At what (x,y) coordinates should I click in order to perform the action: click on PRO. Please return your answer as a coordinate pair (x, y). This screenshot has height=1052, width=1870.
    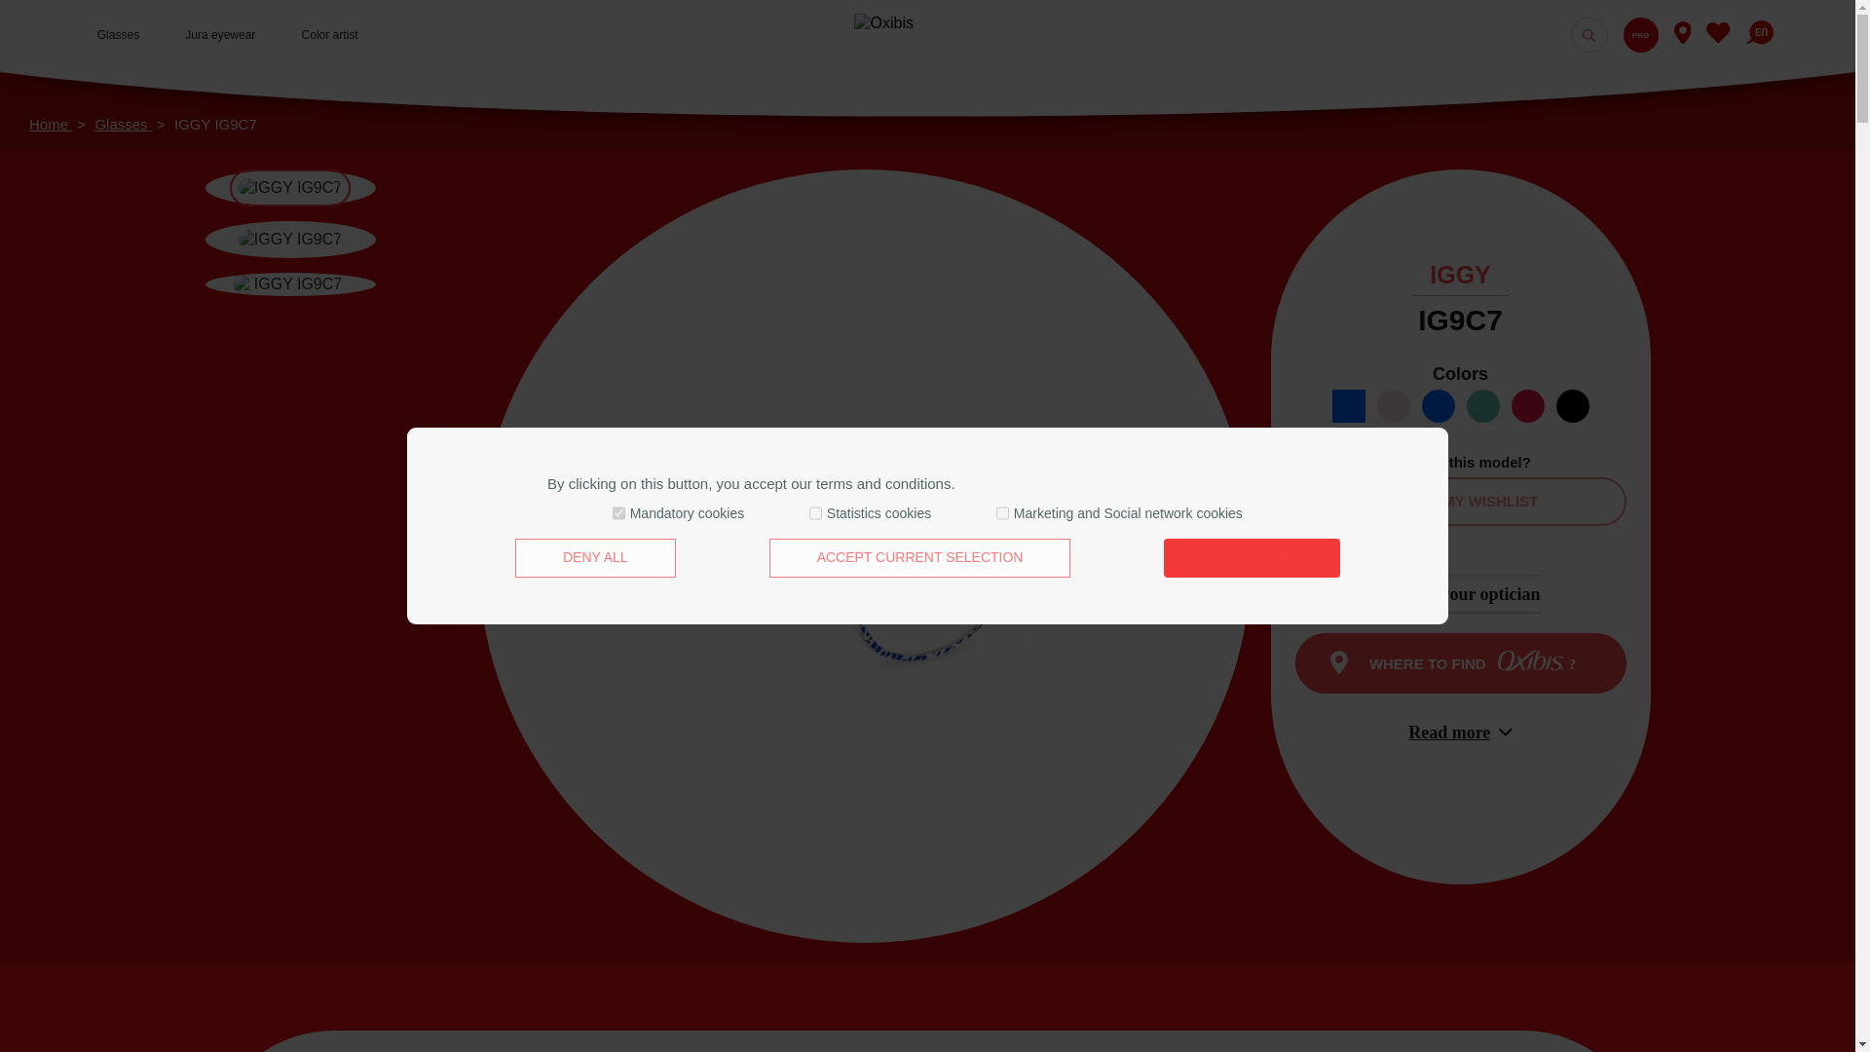
    Looking at the image, I should click on (1640, 35).